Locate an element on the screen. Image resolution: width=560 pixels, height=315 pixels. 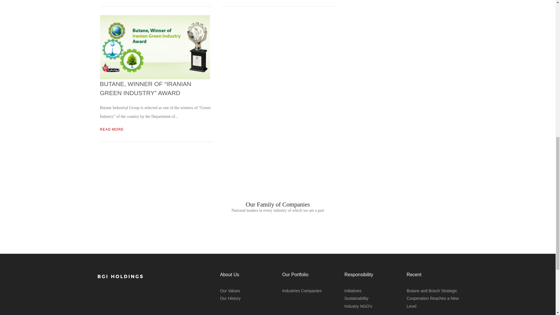
Companies is located at coordinates (311, 291).